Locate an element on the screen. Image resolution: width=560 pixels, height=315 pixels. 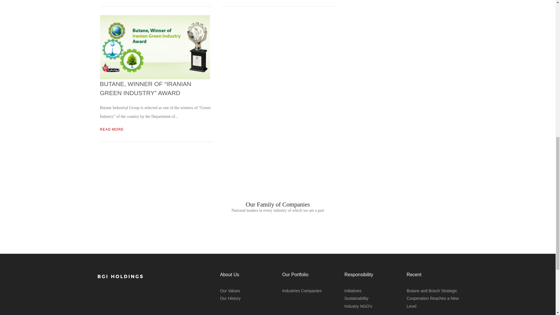
Companies is located at coordinates (311, 291).